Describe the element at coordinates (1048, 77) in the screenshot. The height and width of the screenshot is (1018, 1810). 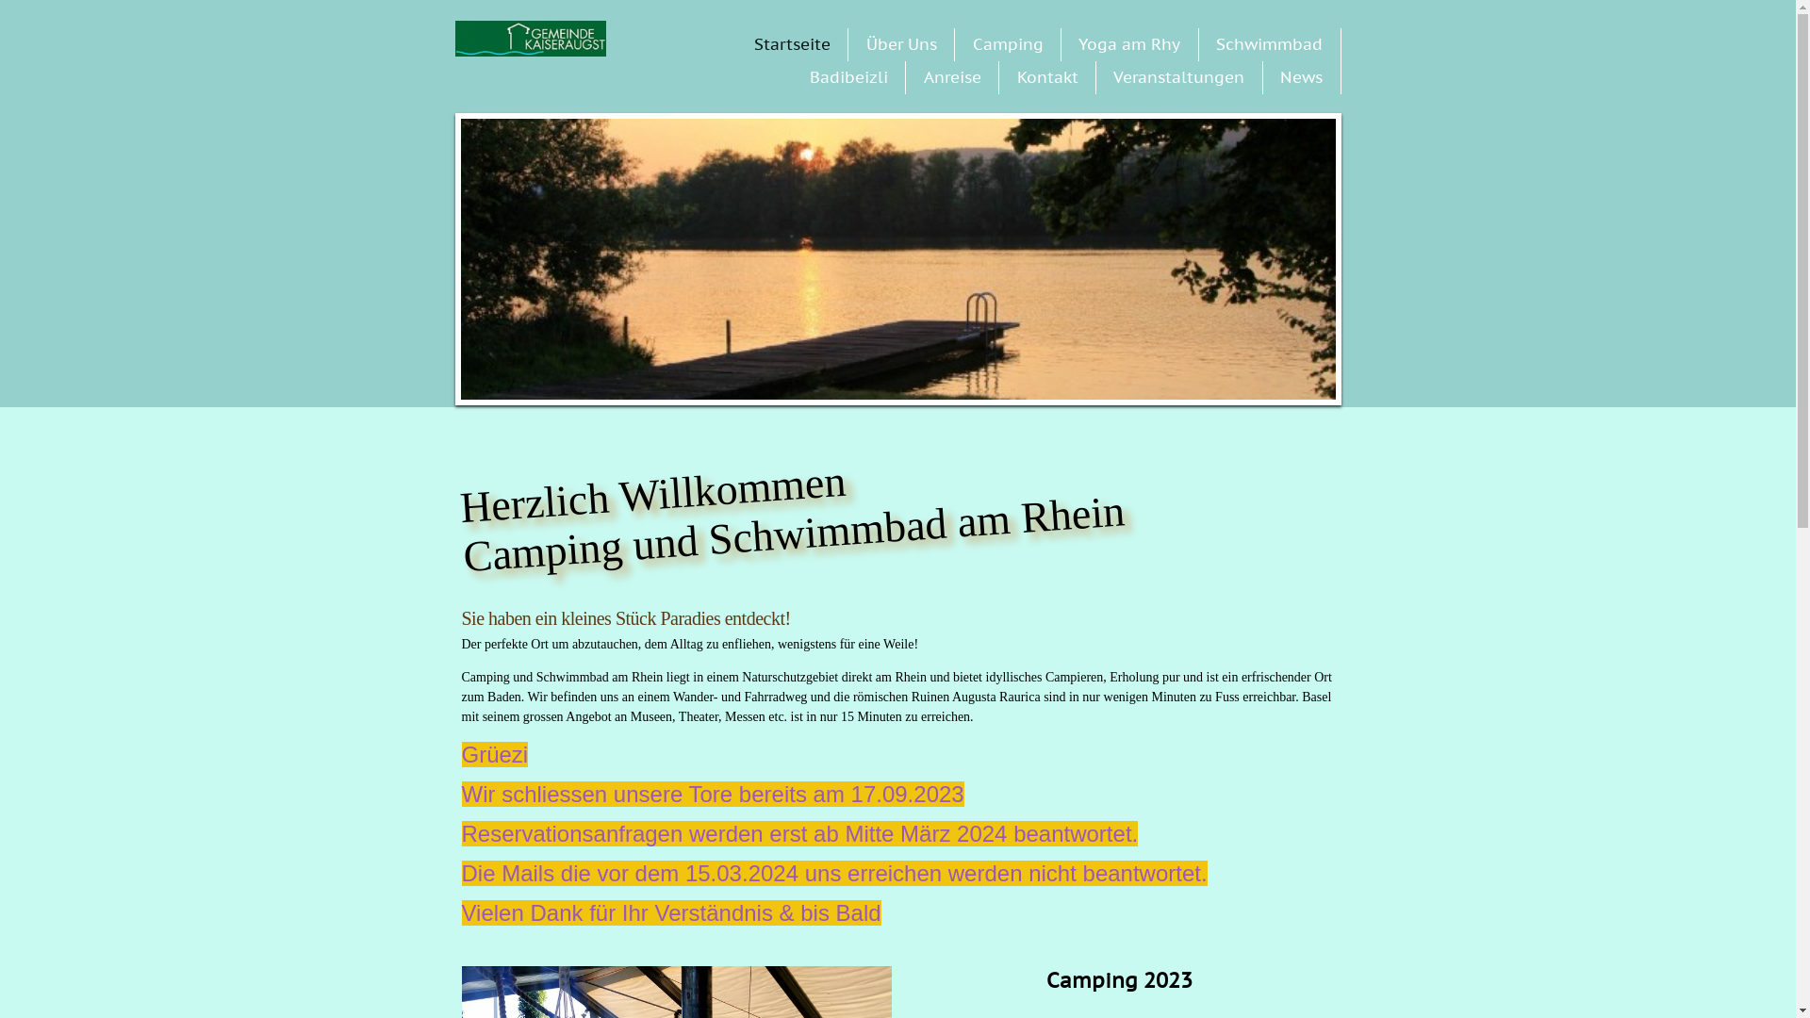
I see `Kontakt` at that location.